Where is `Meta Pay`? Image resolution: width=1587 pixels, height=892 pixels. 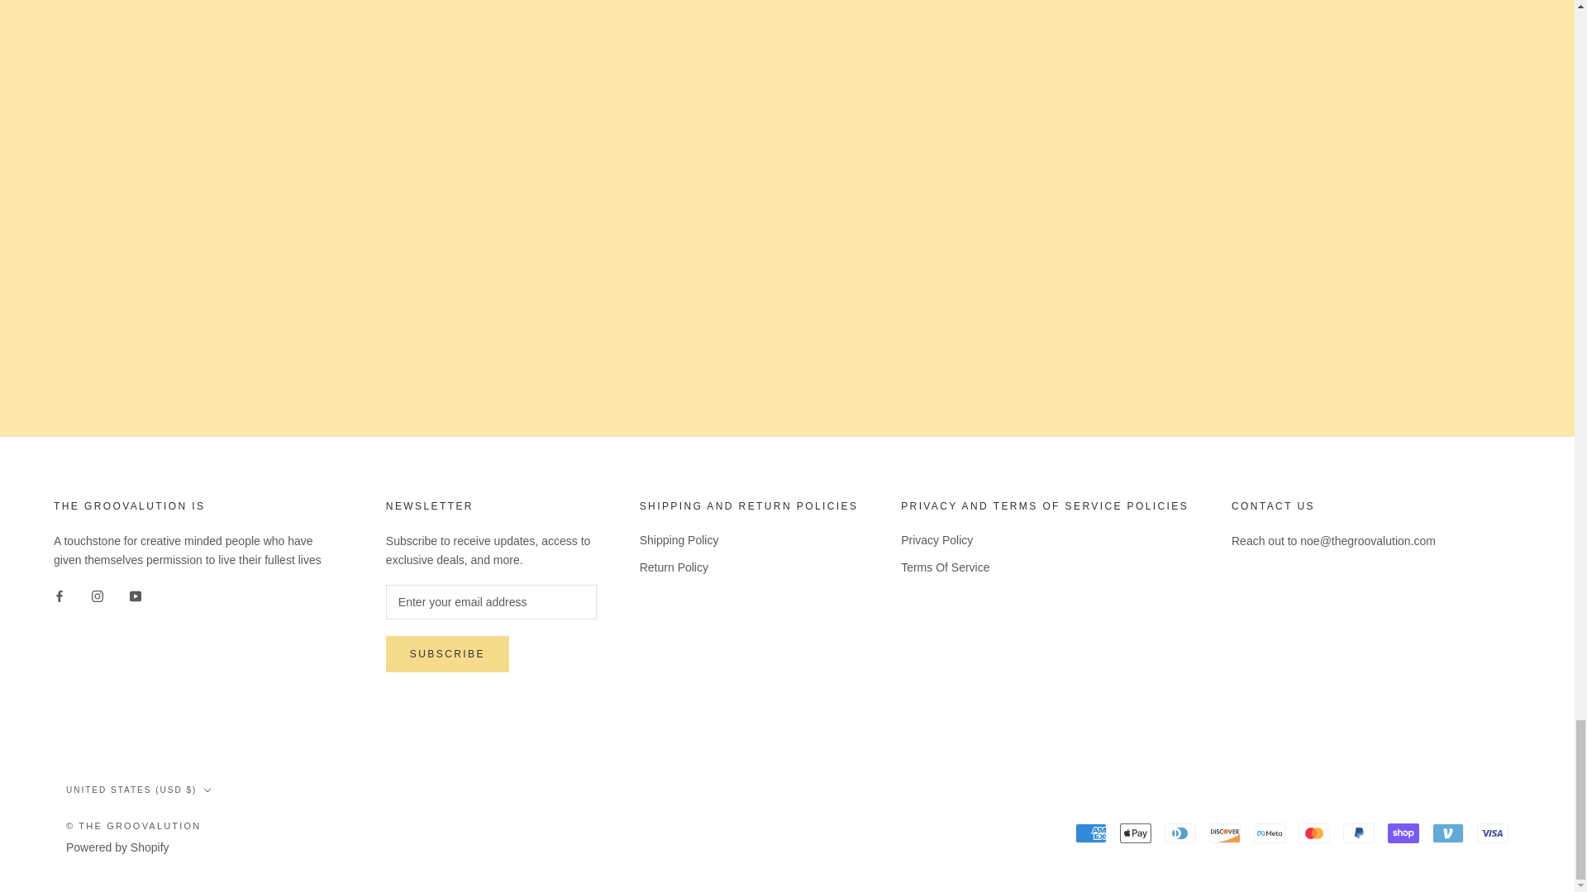
Meta Pay is located at coordinates (1270, 833).